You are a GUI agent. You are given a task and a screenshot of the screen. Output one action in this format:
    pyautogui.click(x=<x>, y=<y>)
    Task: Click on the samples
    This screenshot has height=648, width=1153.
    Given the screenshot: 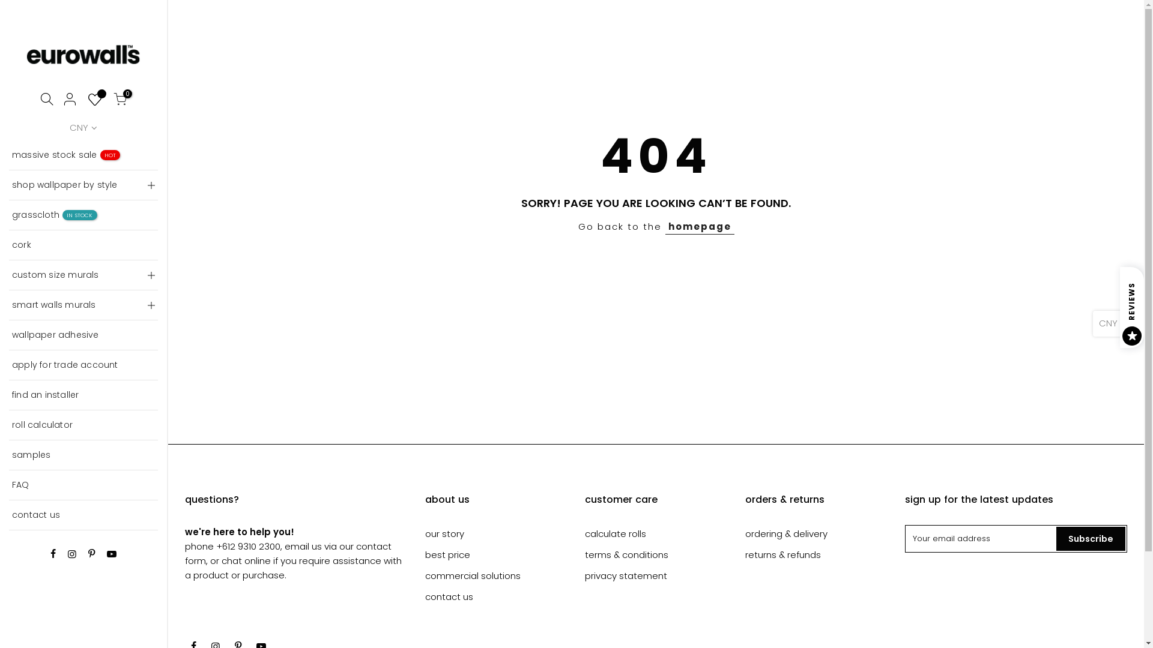 What is the action you would take?
    pyautogui.click(x=83, y=455)
    